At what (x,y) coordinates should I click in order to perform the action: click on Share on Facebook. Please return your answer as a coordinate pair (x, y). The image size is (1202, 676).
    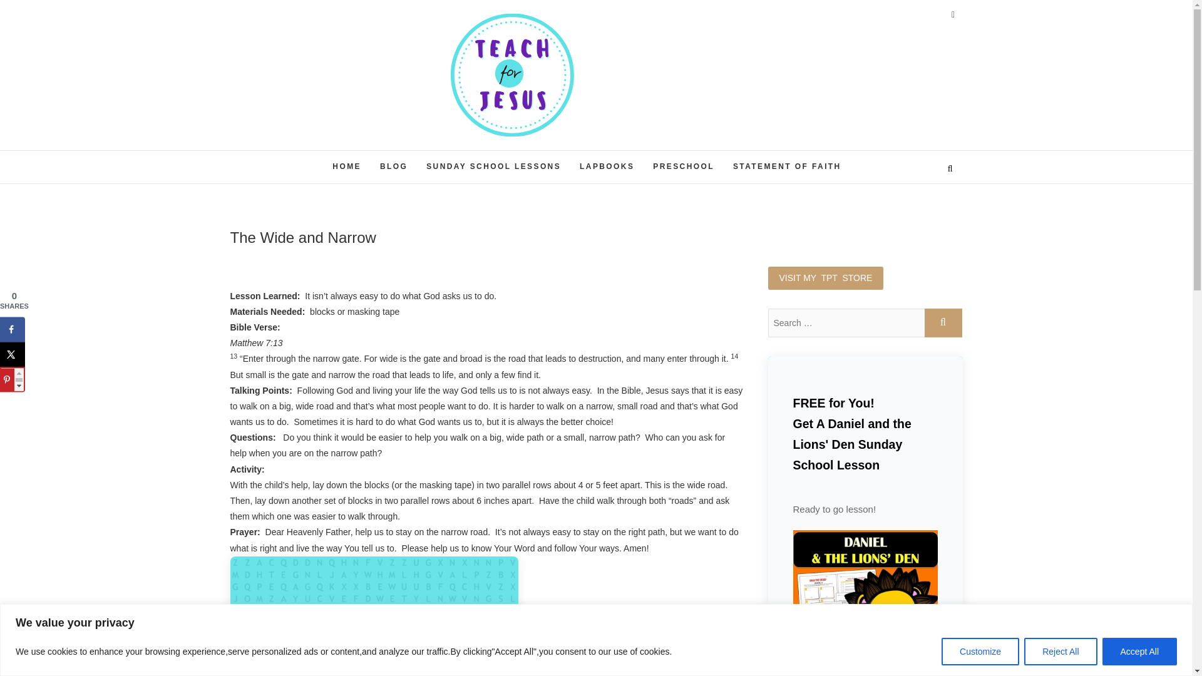
    Looking at the image, I should click on (13, 329).